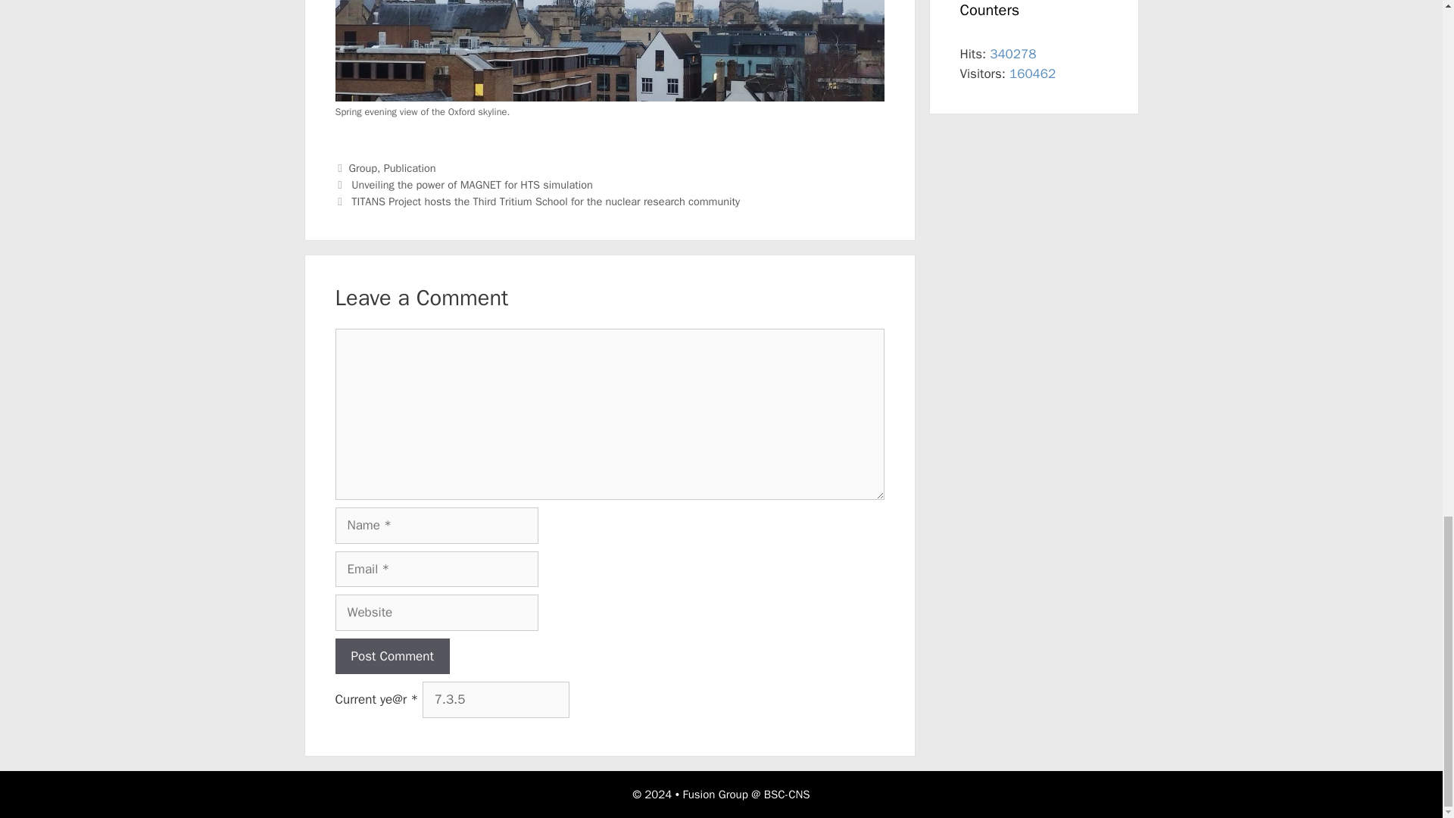  What do you see at coordinates (362, 168) in the screenshot?
I see `Group` at bounding box center [362, 168].